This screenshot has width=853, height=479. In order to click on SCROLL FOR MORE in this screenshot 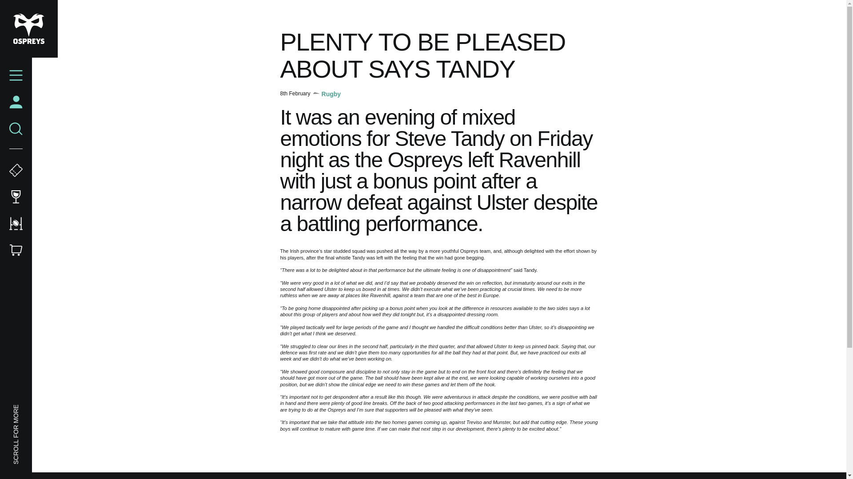, I will do `click(42, 409)`.